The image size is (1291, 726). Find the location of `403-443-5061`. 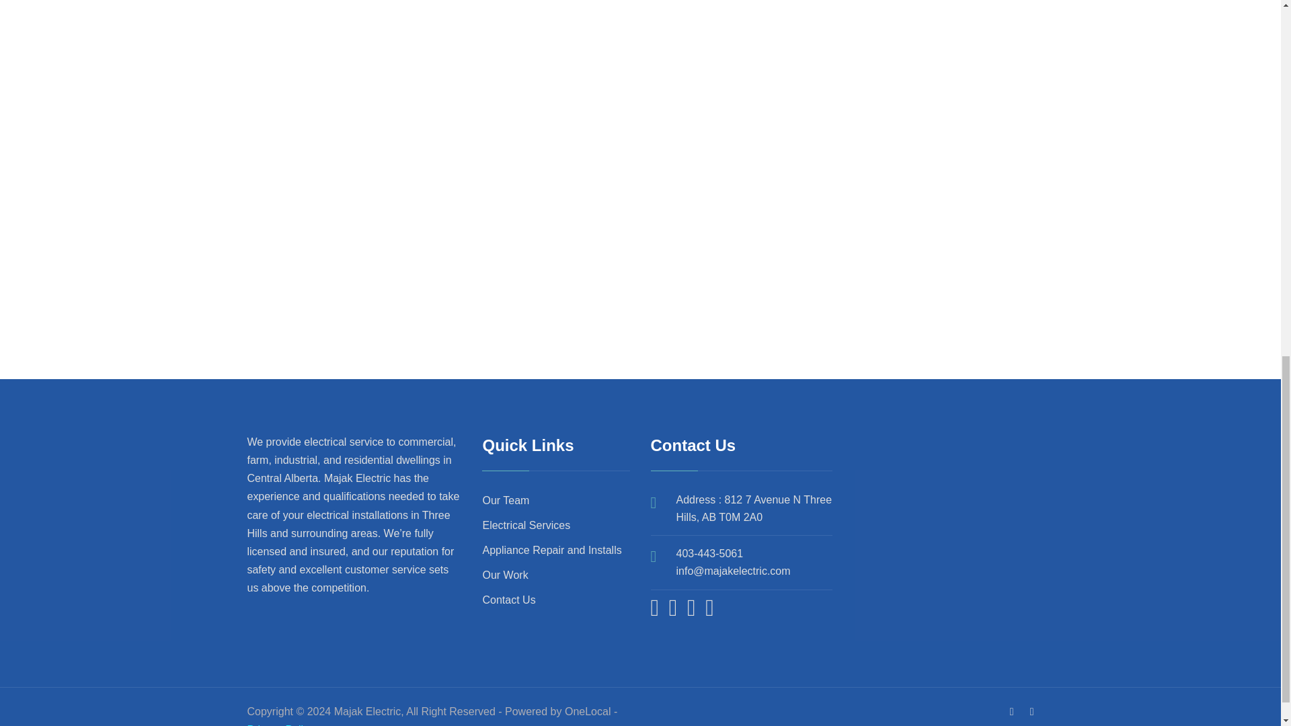

403-443-5061 is located at coordinates (710, 553).